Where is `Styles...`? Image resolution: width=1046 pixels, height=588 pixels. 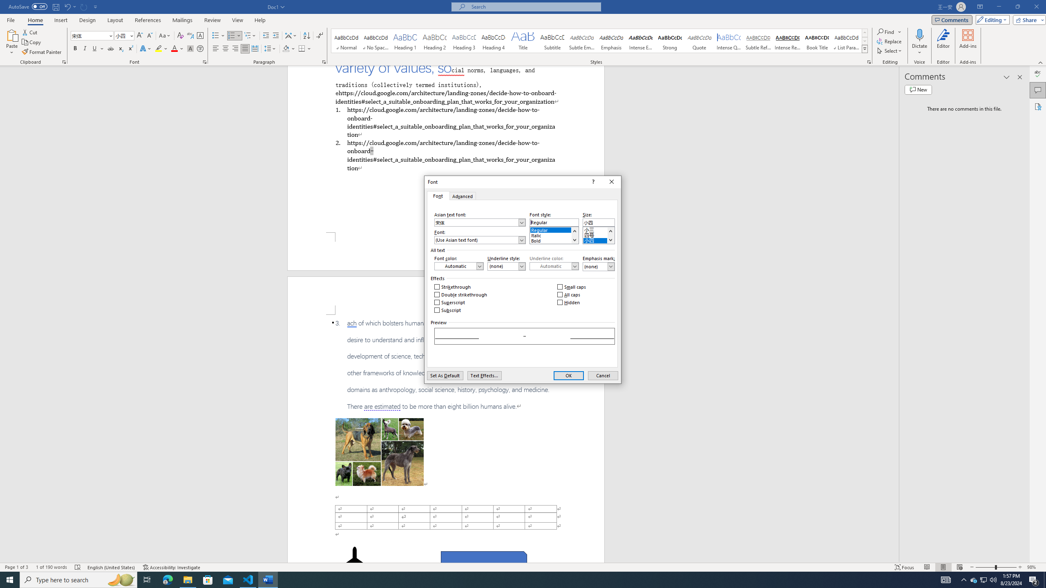 Styles... is located at coordinates (869, 62).